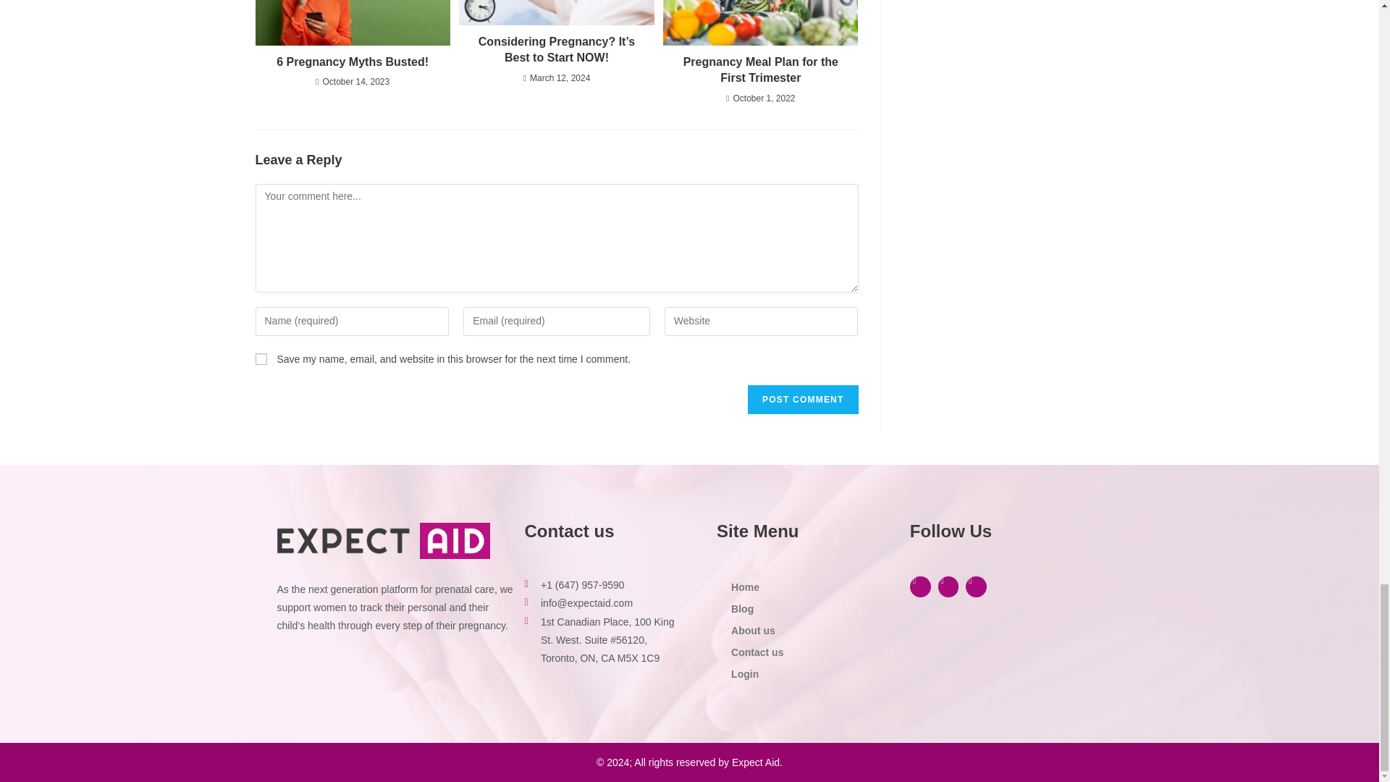  Describe the element at coordinates (261, 359) in the screenshot. I see `yes` at that location.